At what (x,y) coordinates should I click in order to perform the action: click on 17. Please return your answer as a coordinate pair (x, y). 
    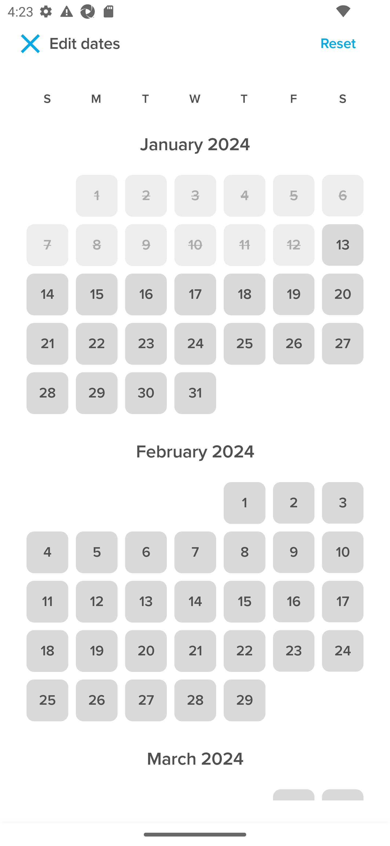
    Looking at the image, I should click on (195, 294).